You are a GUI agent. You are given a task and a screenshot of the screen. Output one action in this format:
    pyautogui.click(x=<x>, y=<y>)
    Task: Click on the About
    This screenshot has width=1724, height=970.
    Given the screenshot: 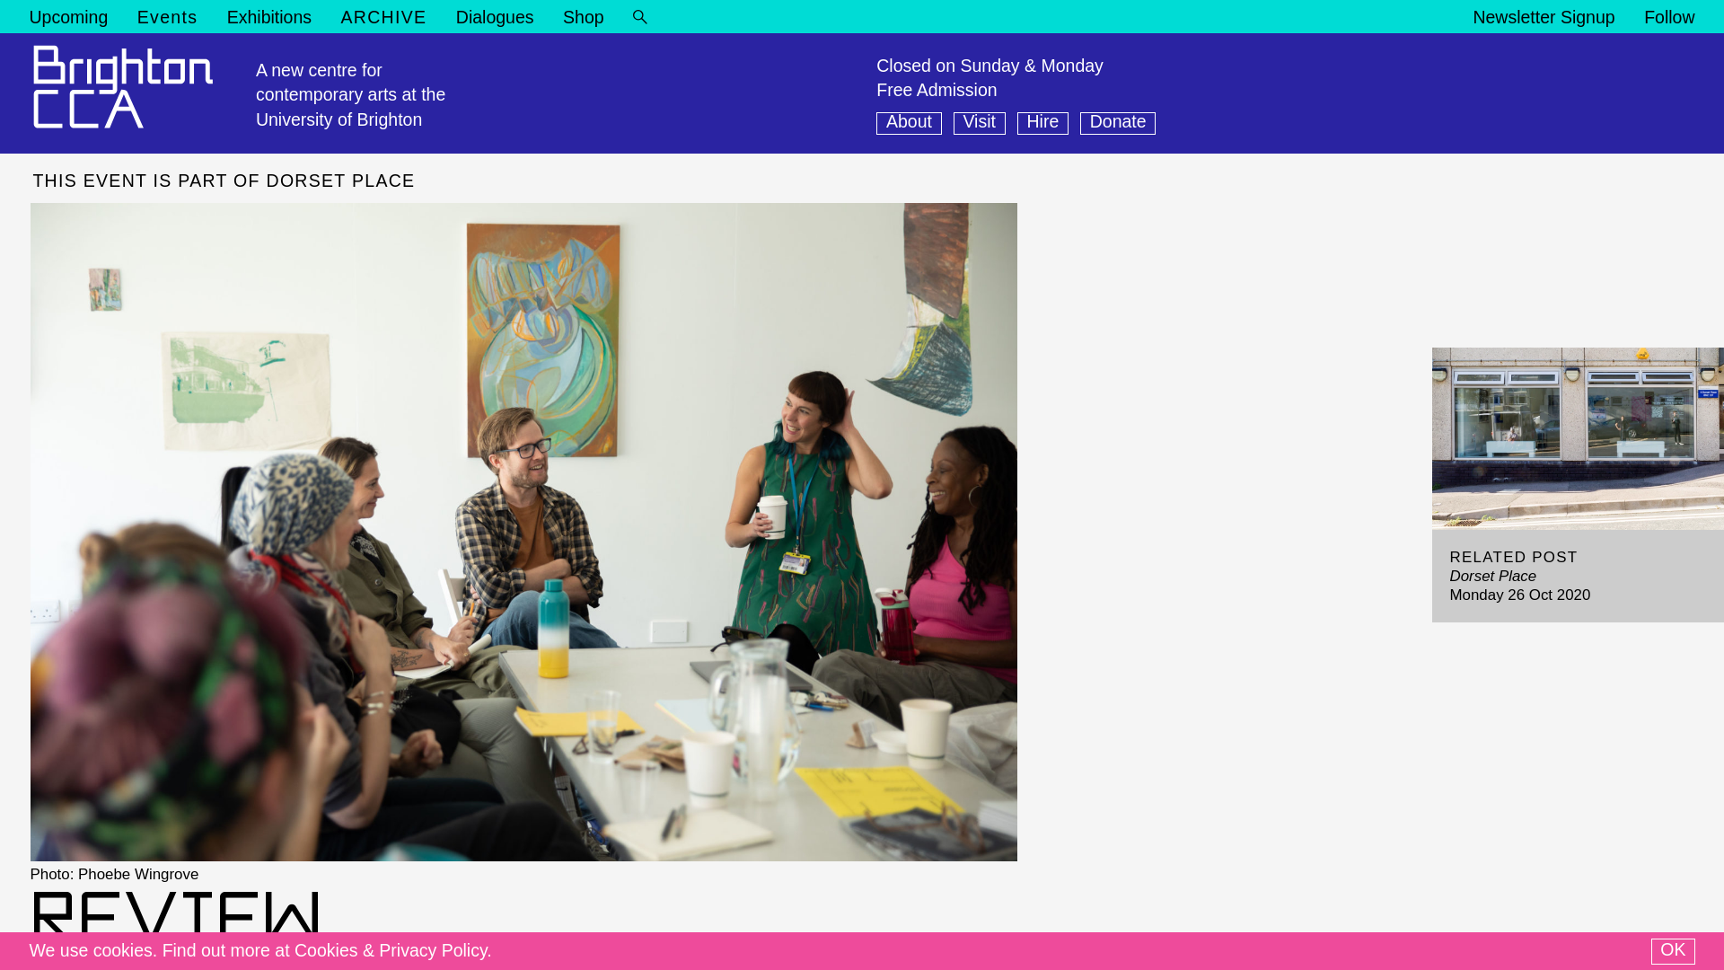 What is the action you would take?
    pyautogui.click(x=909, y=124)
    